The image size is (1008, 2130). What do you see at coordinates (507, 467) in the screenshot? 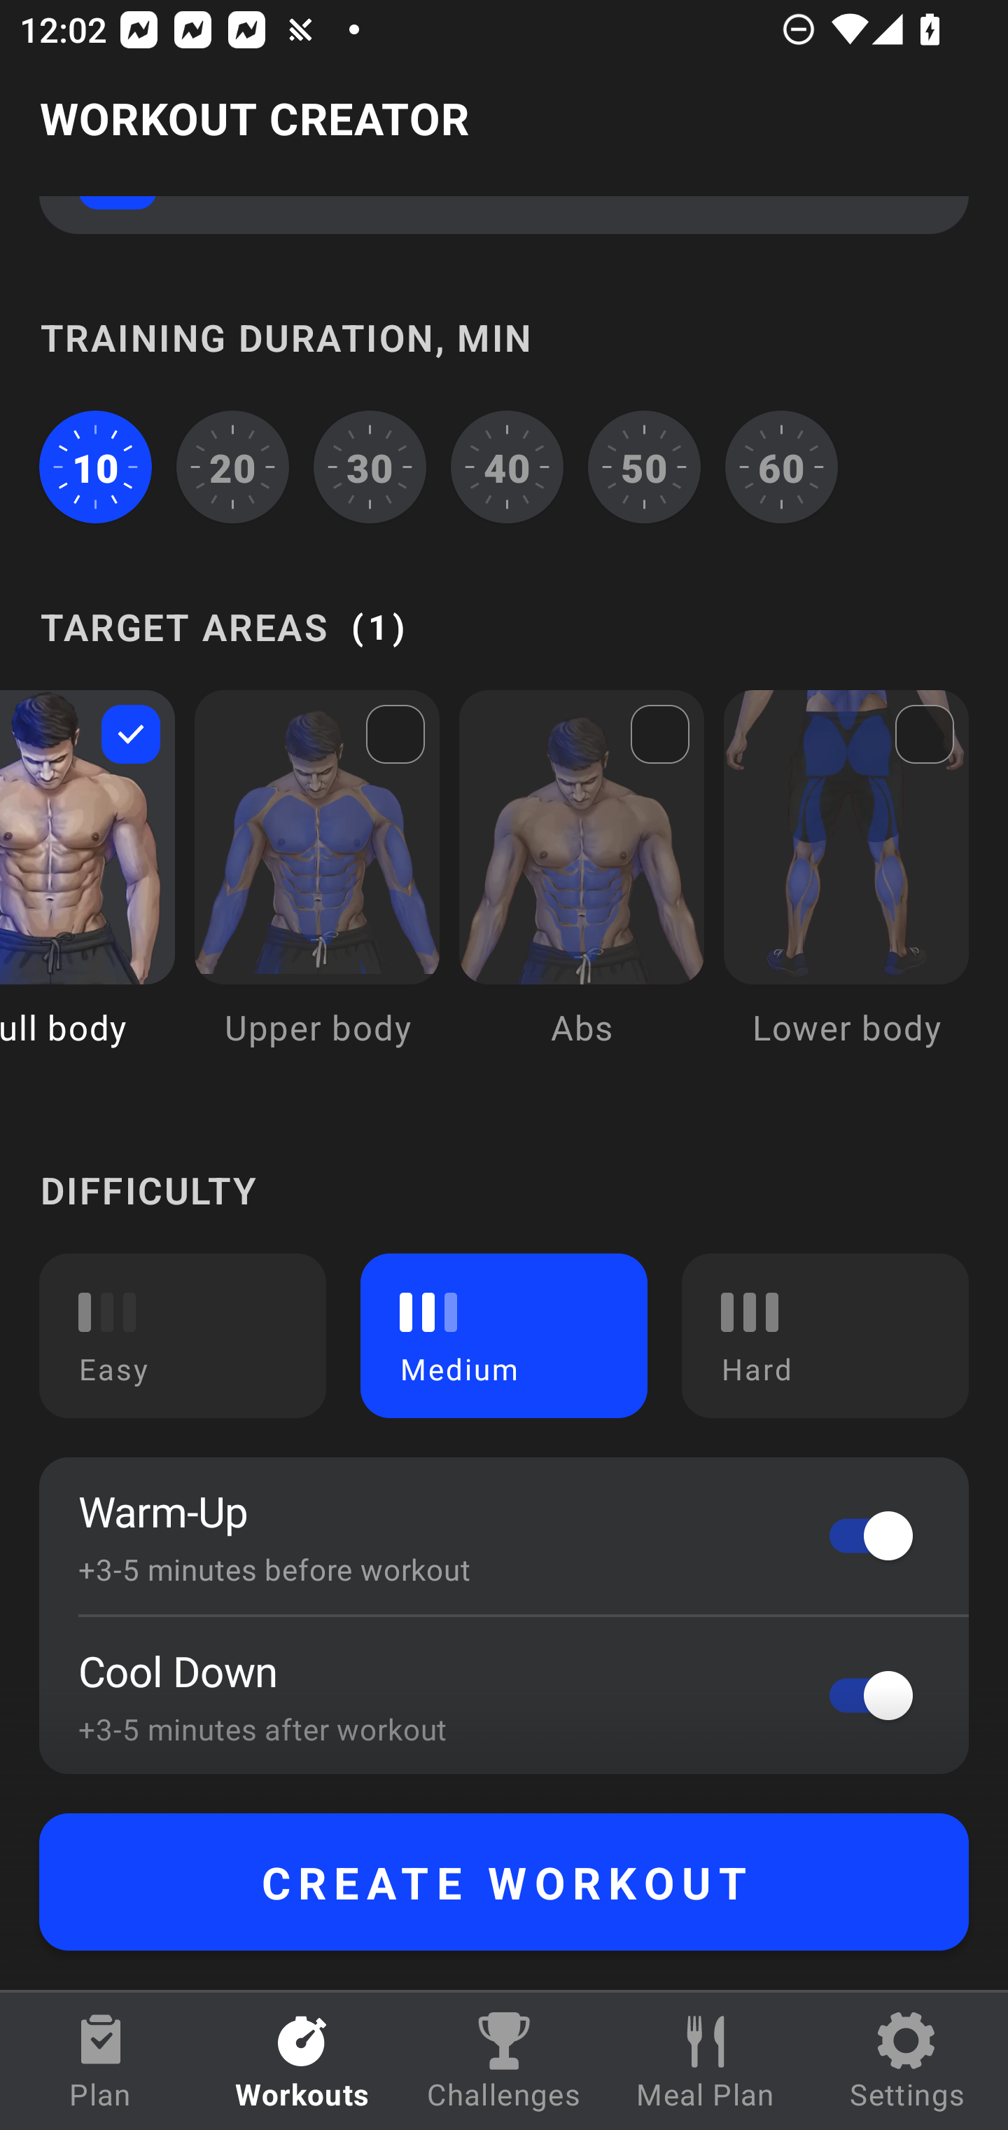
I see `40` at bounding box center [507, 467].